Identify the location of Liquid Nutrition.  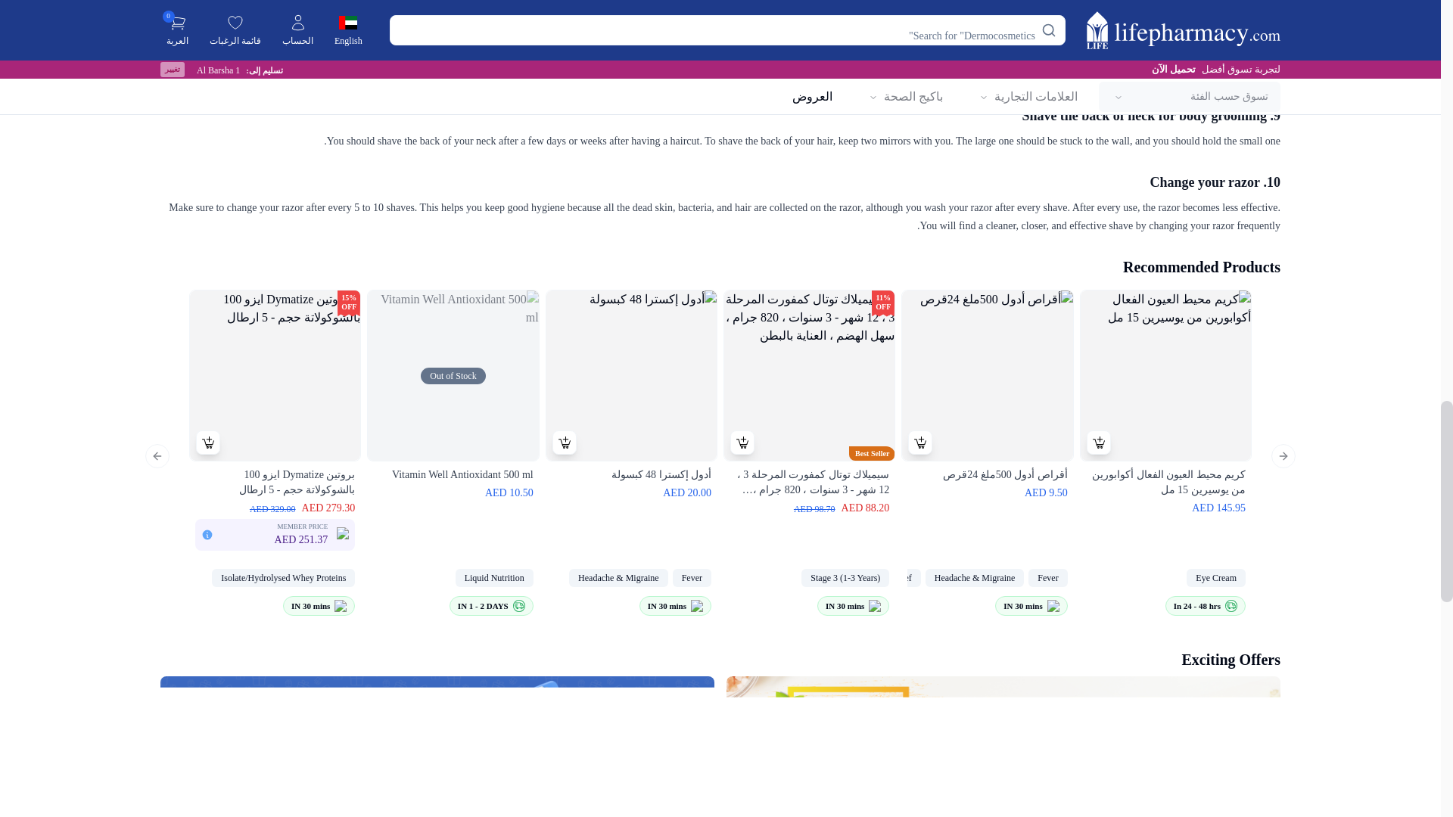
(453, 578).